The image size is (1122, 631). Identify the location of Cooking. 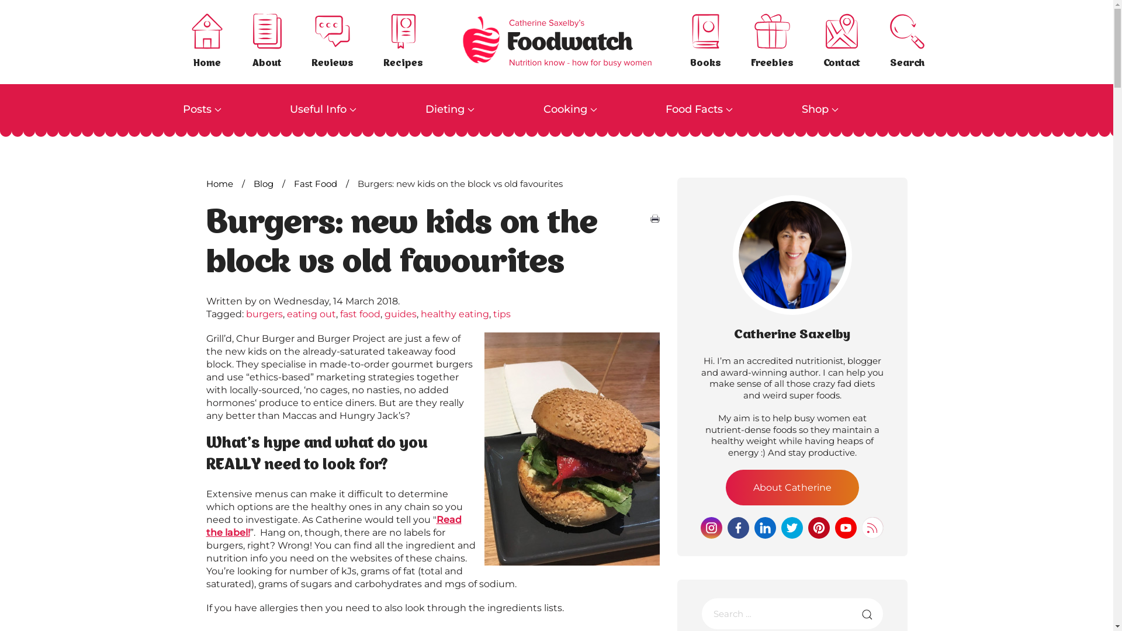
(605, 110).